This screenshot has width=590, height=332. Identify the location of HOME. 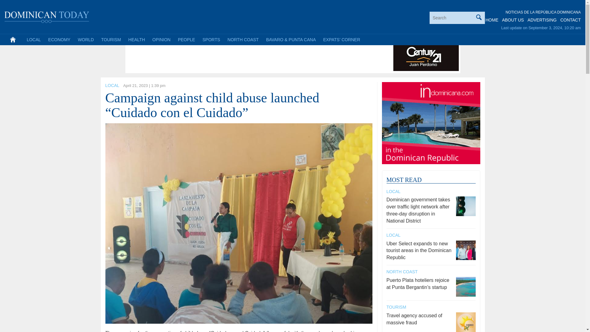
(492, 20).